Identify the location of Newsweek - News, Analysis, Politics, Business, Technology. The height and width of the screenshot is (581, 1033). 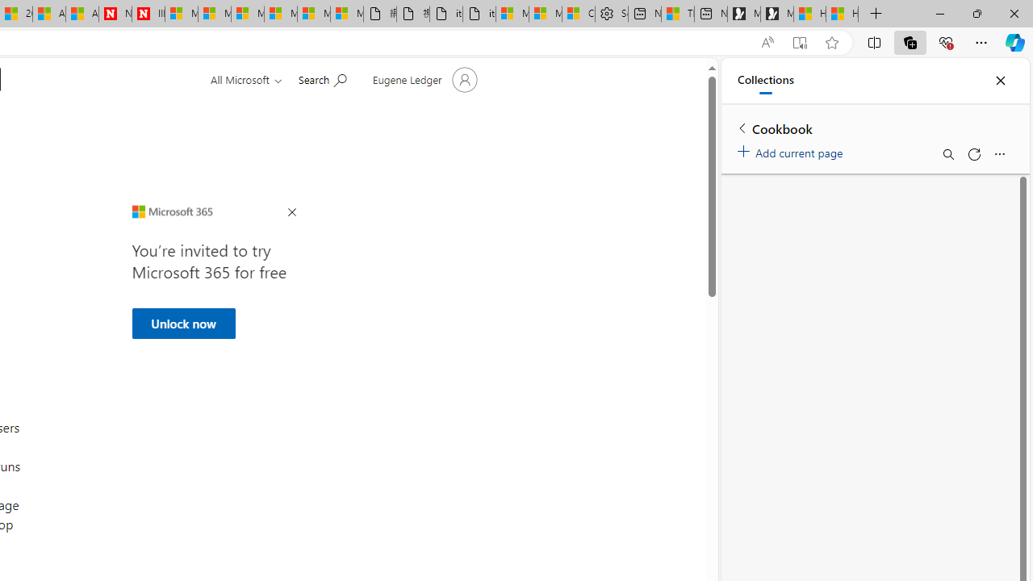
(115, 15).